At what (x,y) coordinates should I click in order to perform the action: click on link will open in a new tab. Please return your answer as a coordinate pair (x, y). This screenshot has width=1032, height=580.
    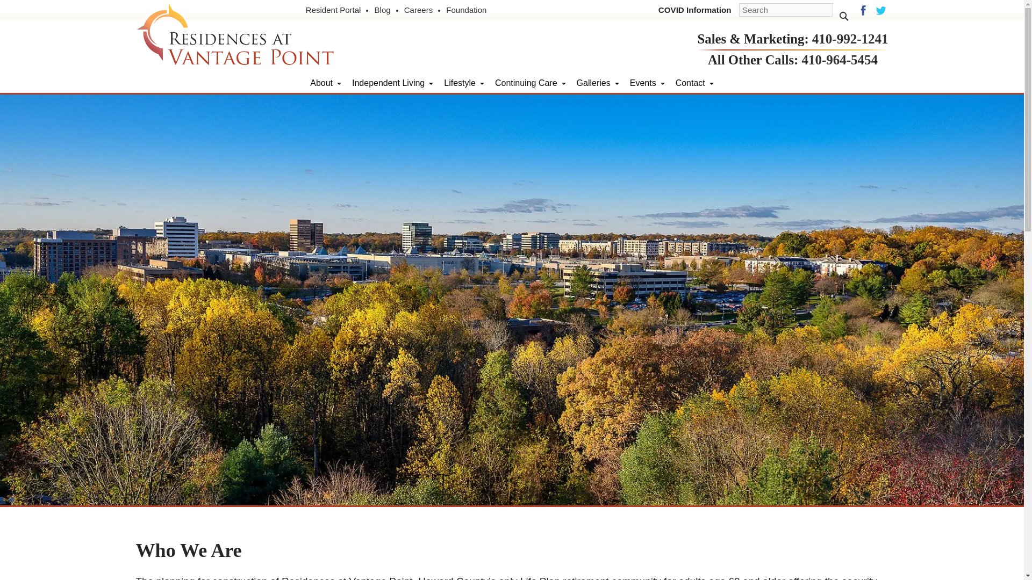
    Looking at the image, I should click on (467, 10).